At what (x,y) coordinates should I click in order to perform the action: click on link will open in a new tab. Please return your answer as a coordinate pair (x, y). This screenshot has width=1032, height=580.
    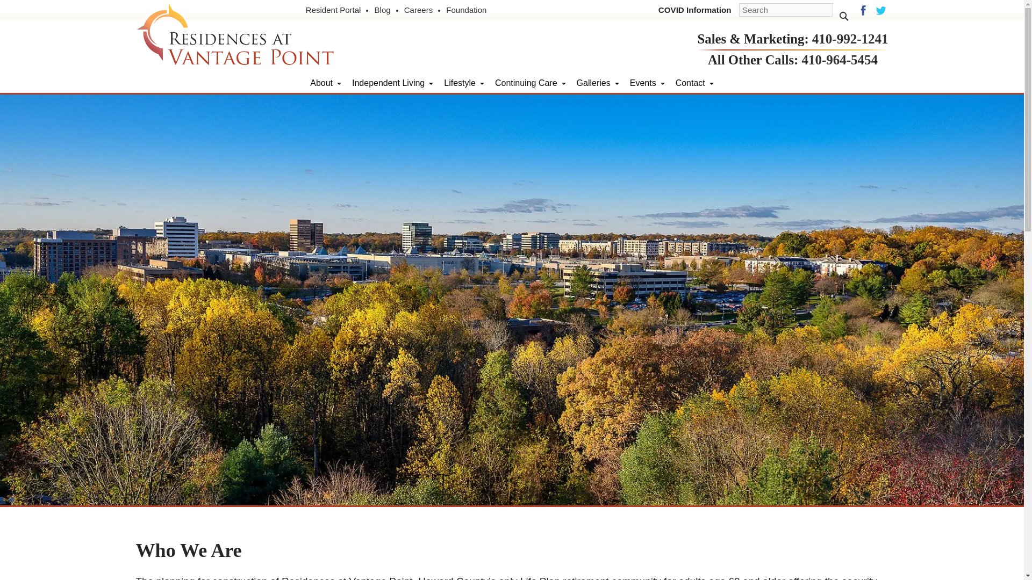
    Looking at the image, I should click on (467, 10).